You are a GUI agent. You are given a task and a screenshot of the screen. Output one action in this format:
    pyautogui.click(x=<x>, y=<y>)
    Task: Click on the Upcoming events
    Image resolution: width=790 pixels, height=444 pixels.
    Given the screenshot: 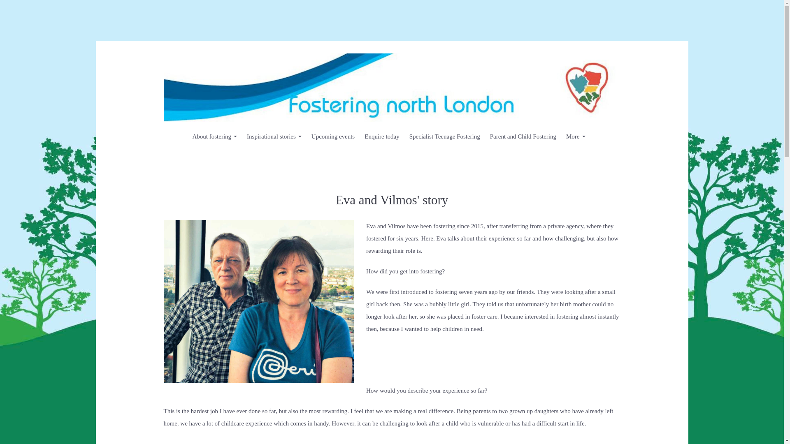 What is the action you would take?
    pyautogui.click(x=332, y=136)
    